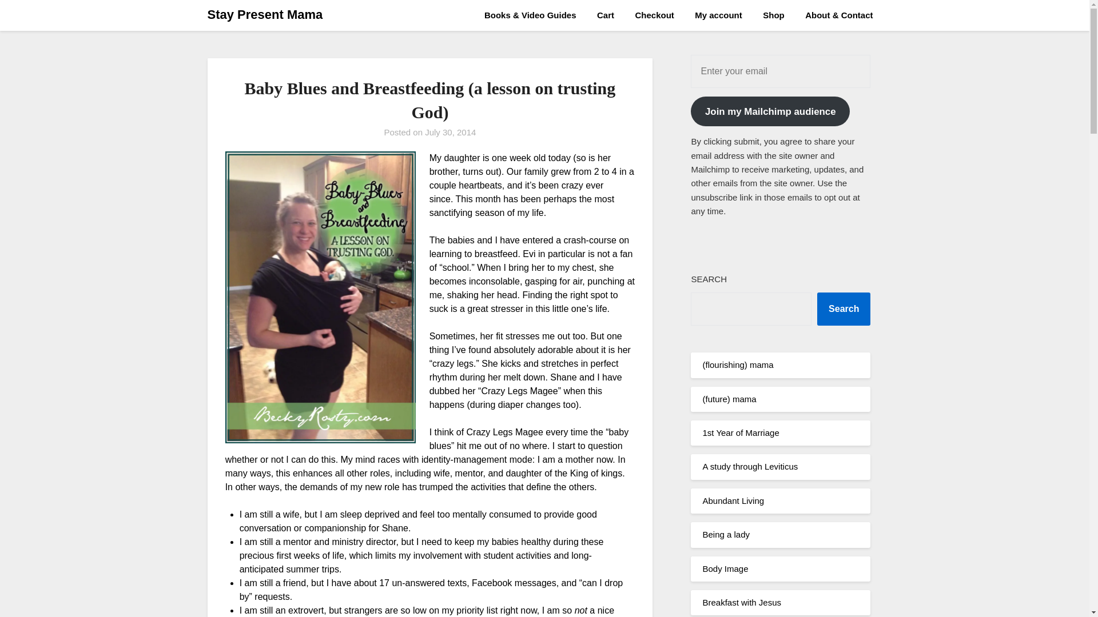 The image size is (1098, 617). What do you see at coordinates (718, 15) in the screenshot?
I see `My account` at bounding box center [718, 15].